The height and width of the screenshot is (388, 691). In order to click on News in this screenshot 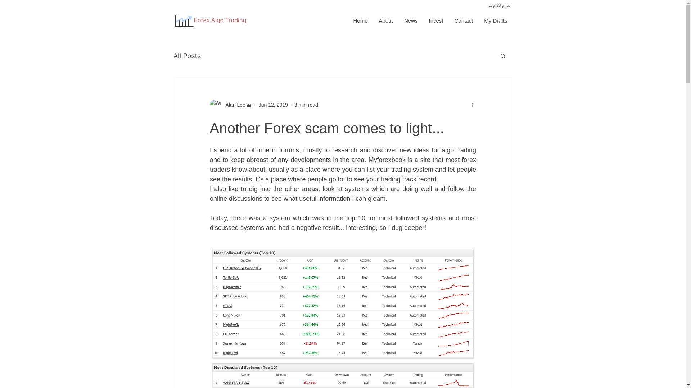, I will do `click(410, 21)`.